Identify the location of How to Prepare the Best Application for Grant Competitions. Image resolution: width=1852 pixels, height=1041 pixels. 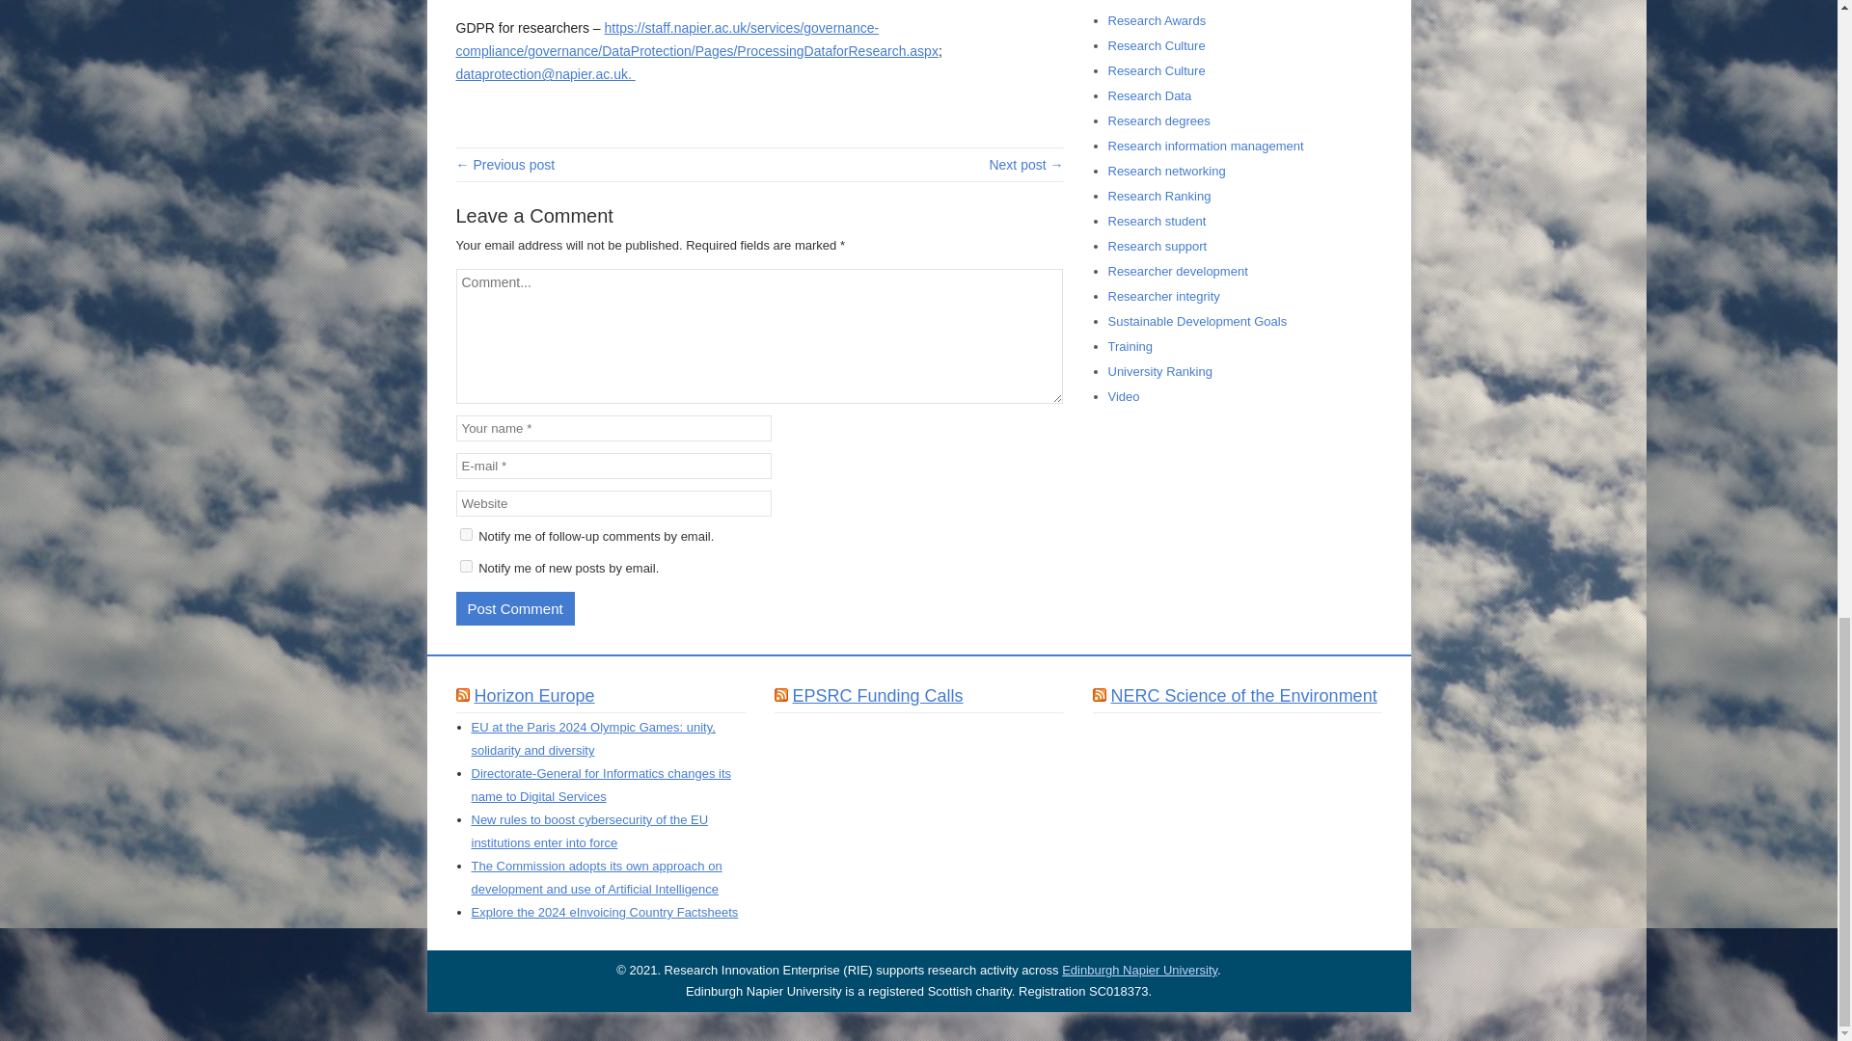
(1026, 165).